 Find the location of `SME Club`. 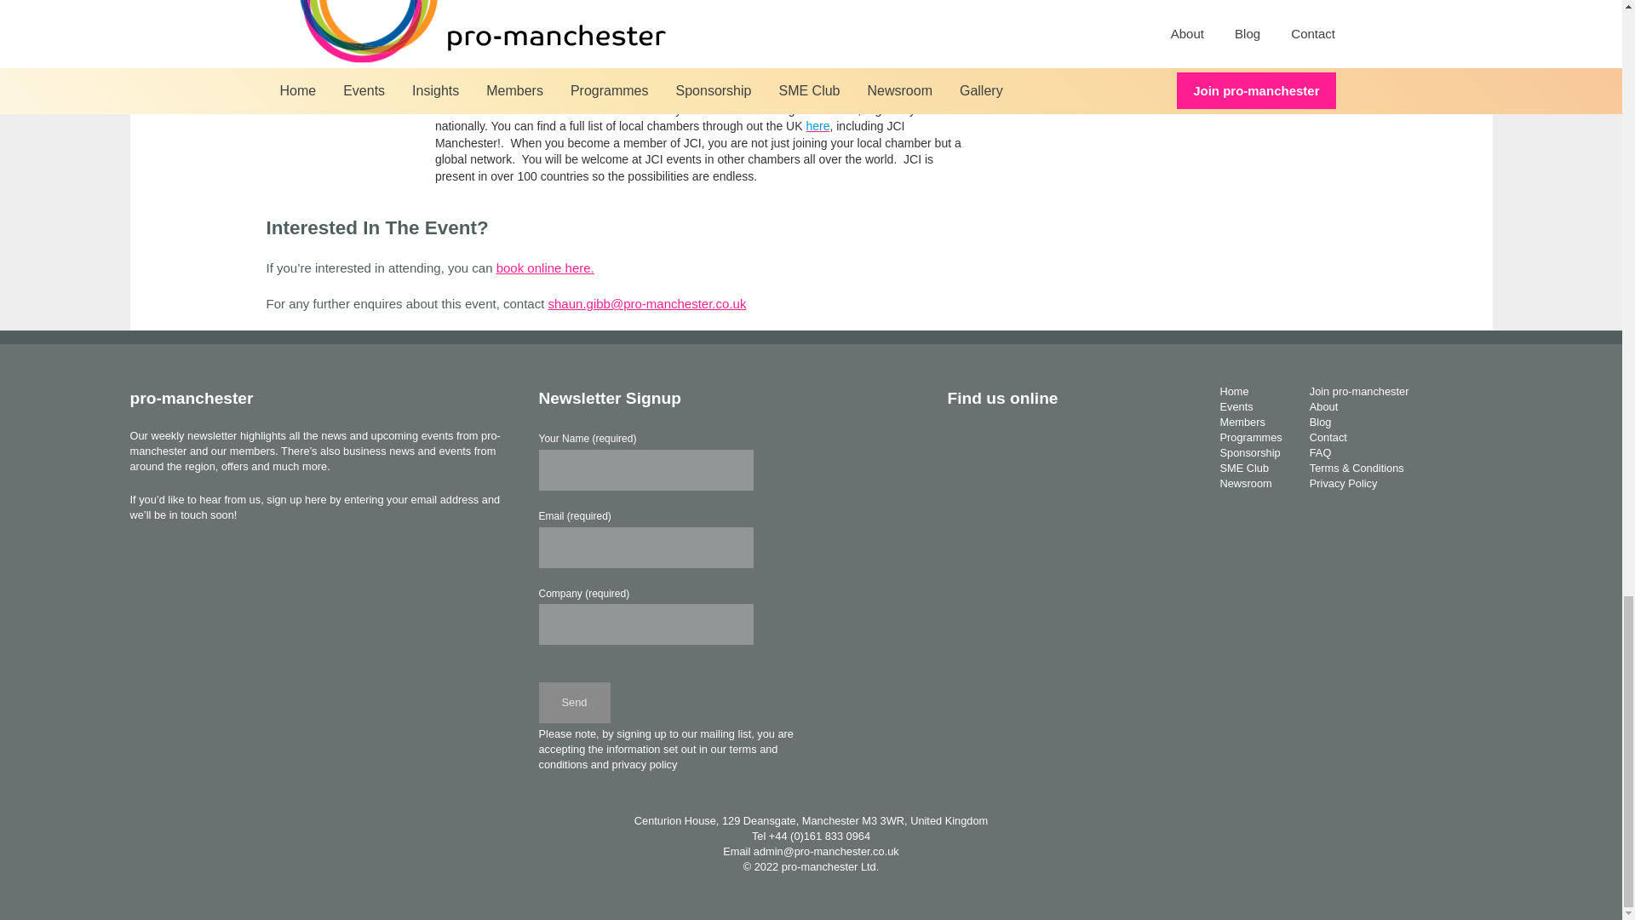

SME Club is located at coordinates (1243, 469).